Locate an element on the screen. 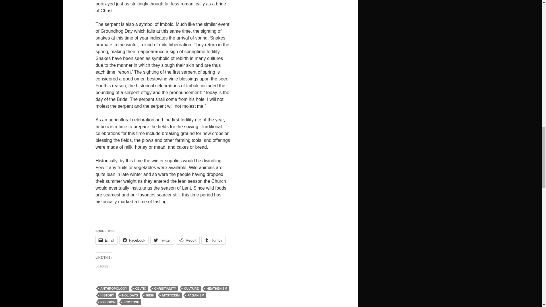 The height and width of the screenshot is (307, 546). RELIGION is located at coordinates (107, 302).